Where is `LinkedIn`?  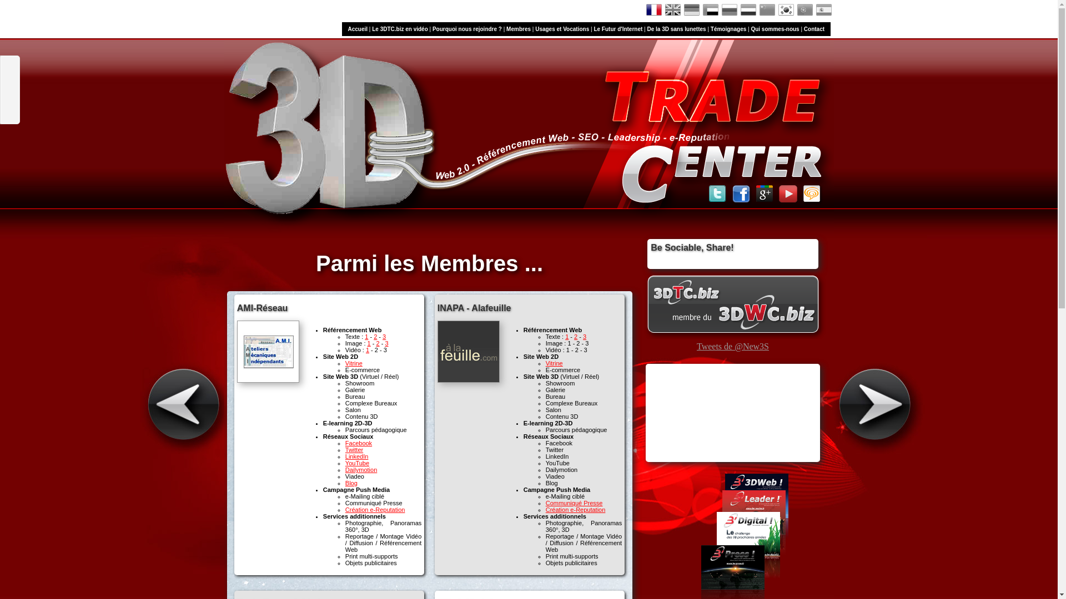
LinkedIn is located at coordinates (357, 456).